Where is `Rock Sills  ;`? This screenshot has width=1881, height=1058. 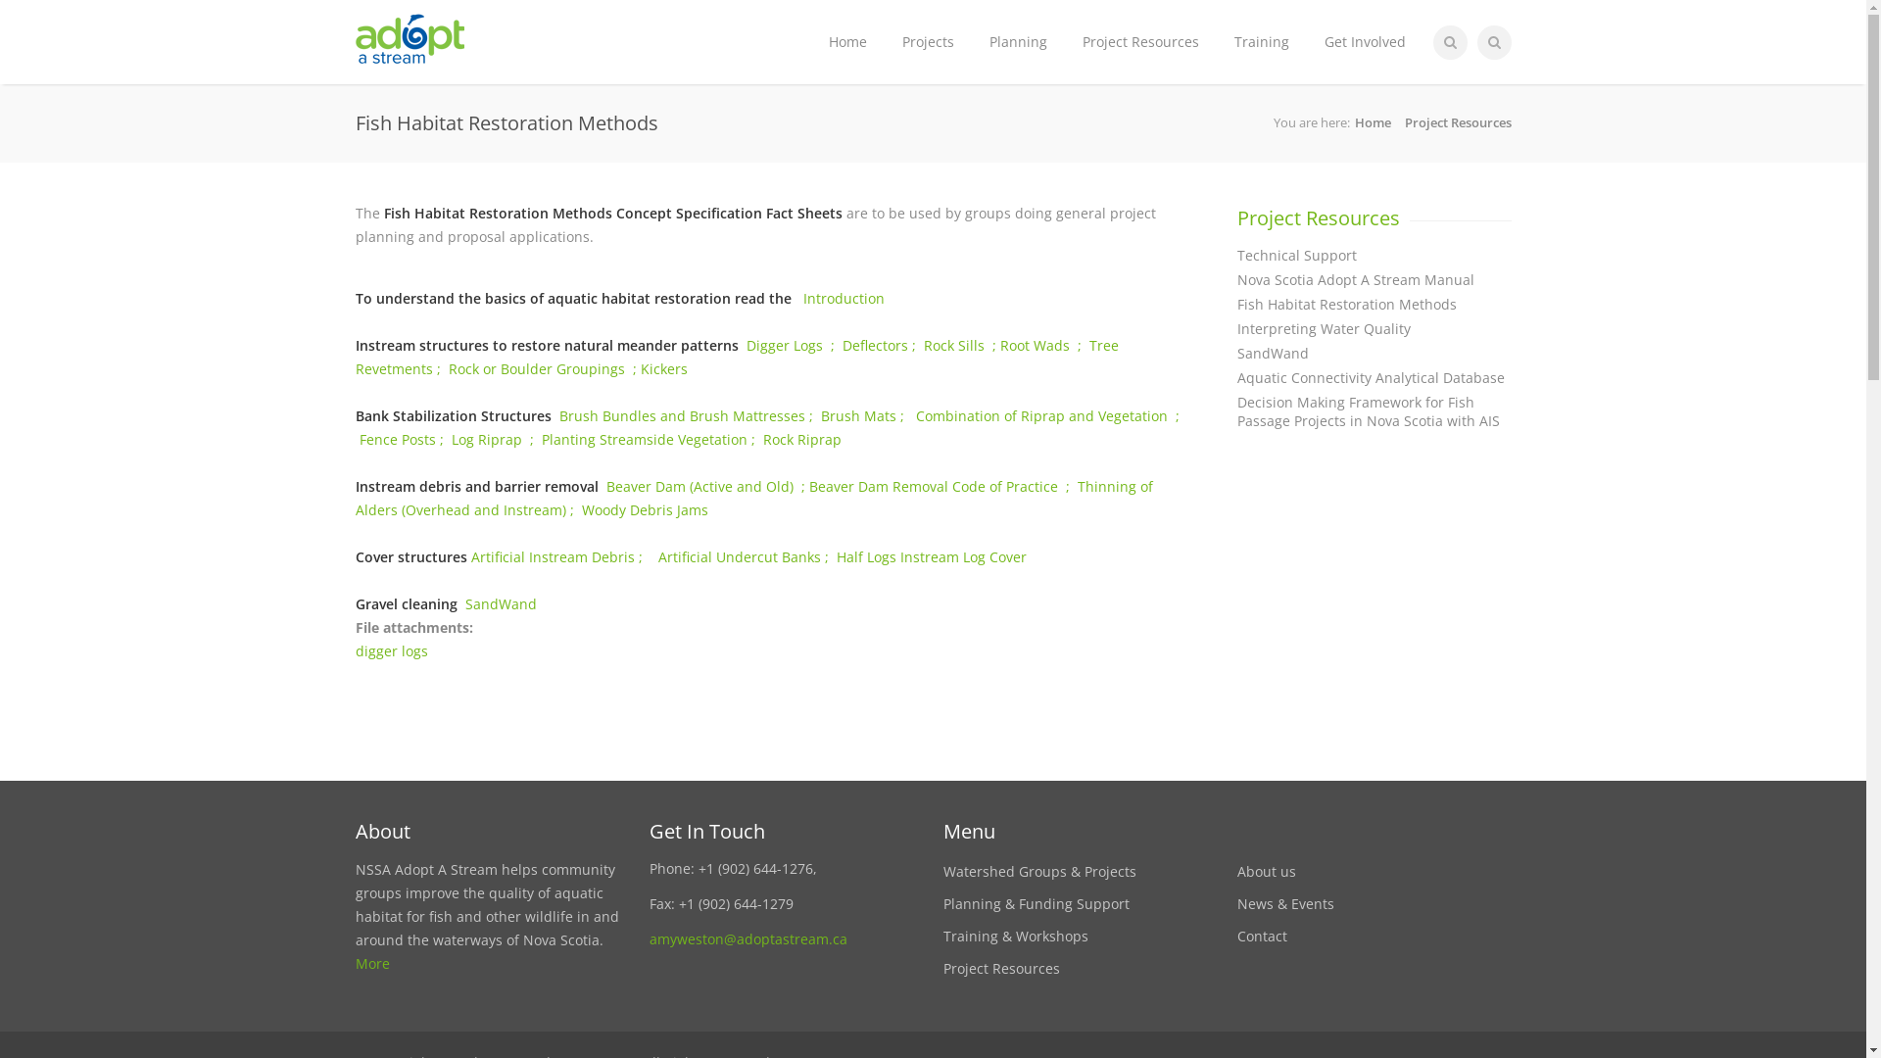 Rock Sills  ; is located at coordinates (961, 345).